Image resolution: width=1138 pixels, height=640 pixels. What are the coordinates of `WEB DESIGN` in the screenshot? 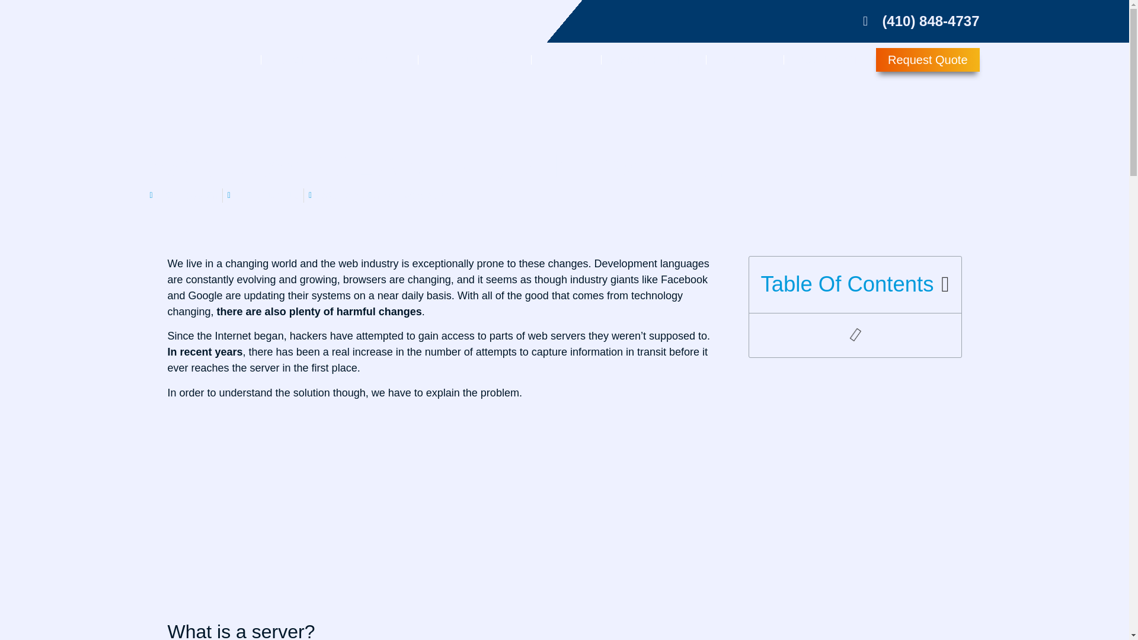 It's located at (204, 59).